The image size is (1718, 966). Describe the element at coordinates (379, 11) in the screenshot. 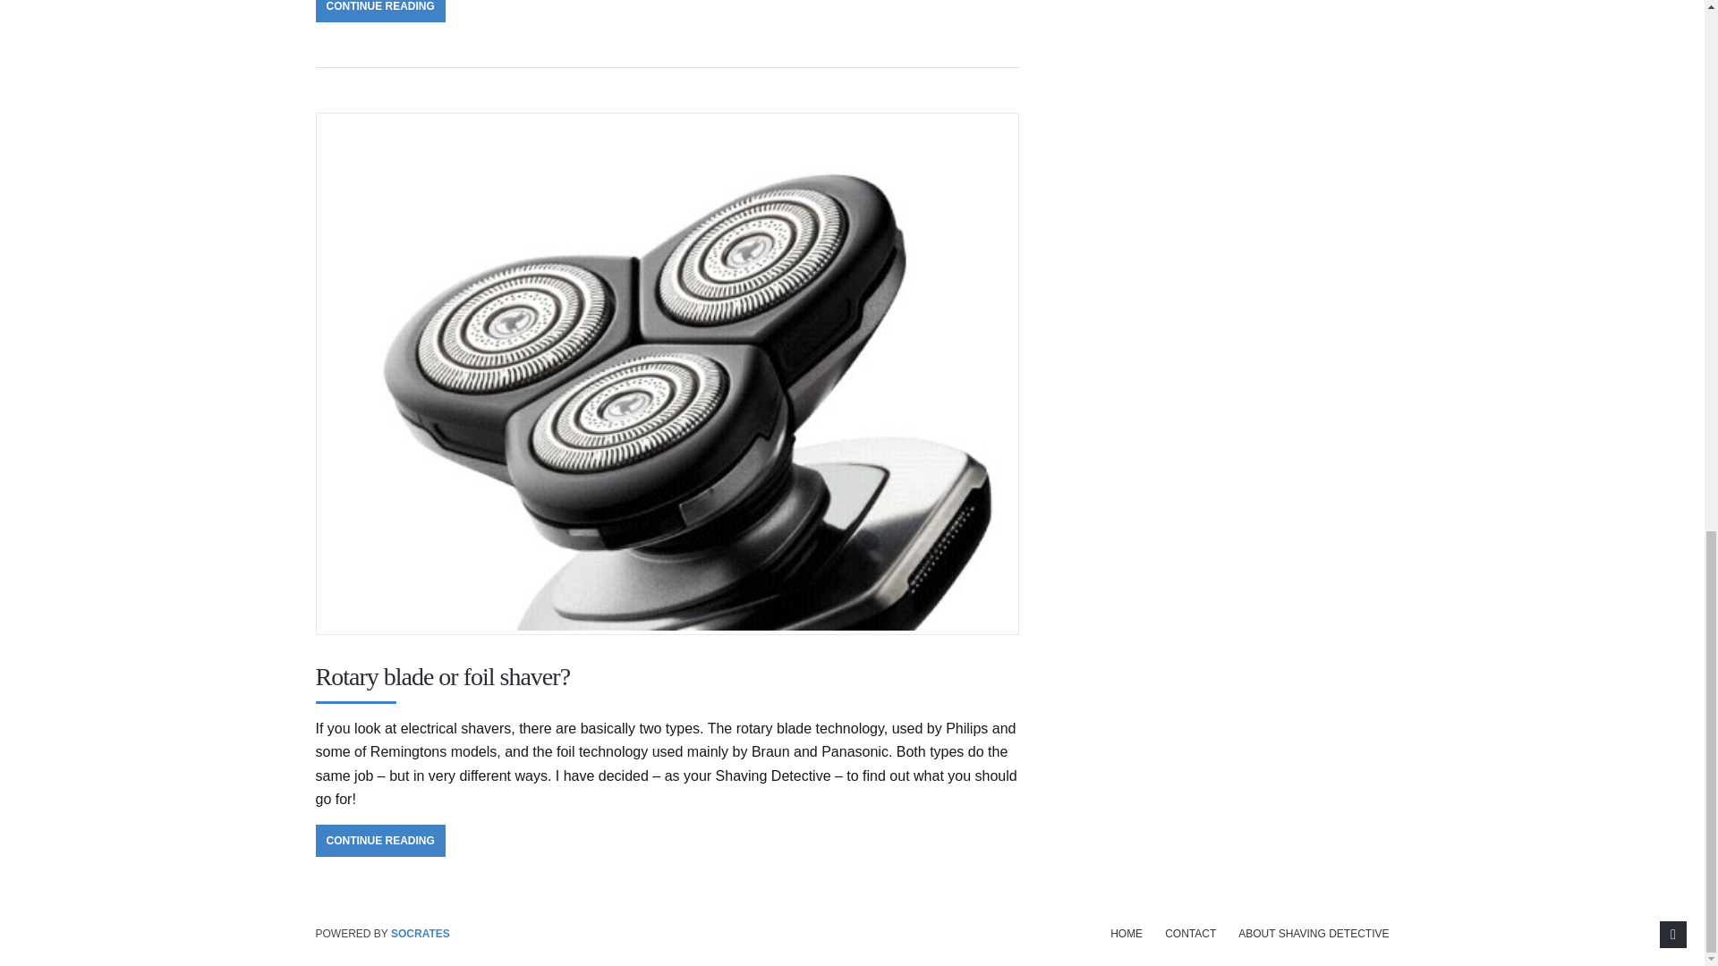

I see `CONTINUE READING` at that location.